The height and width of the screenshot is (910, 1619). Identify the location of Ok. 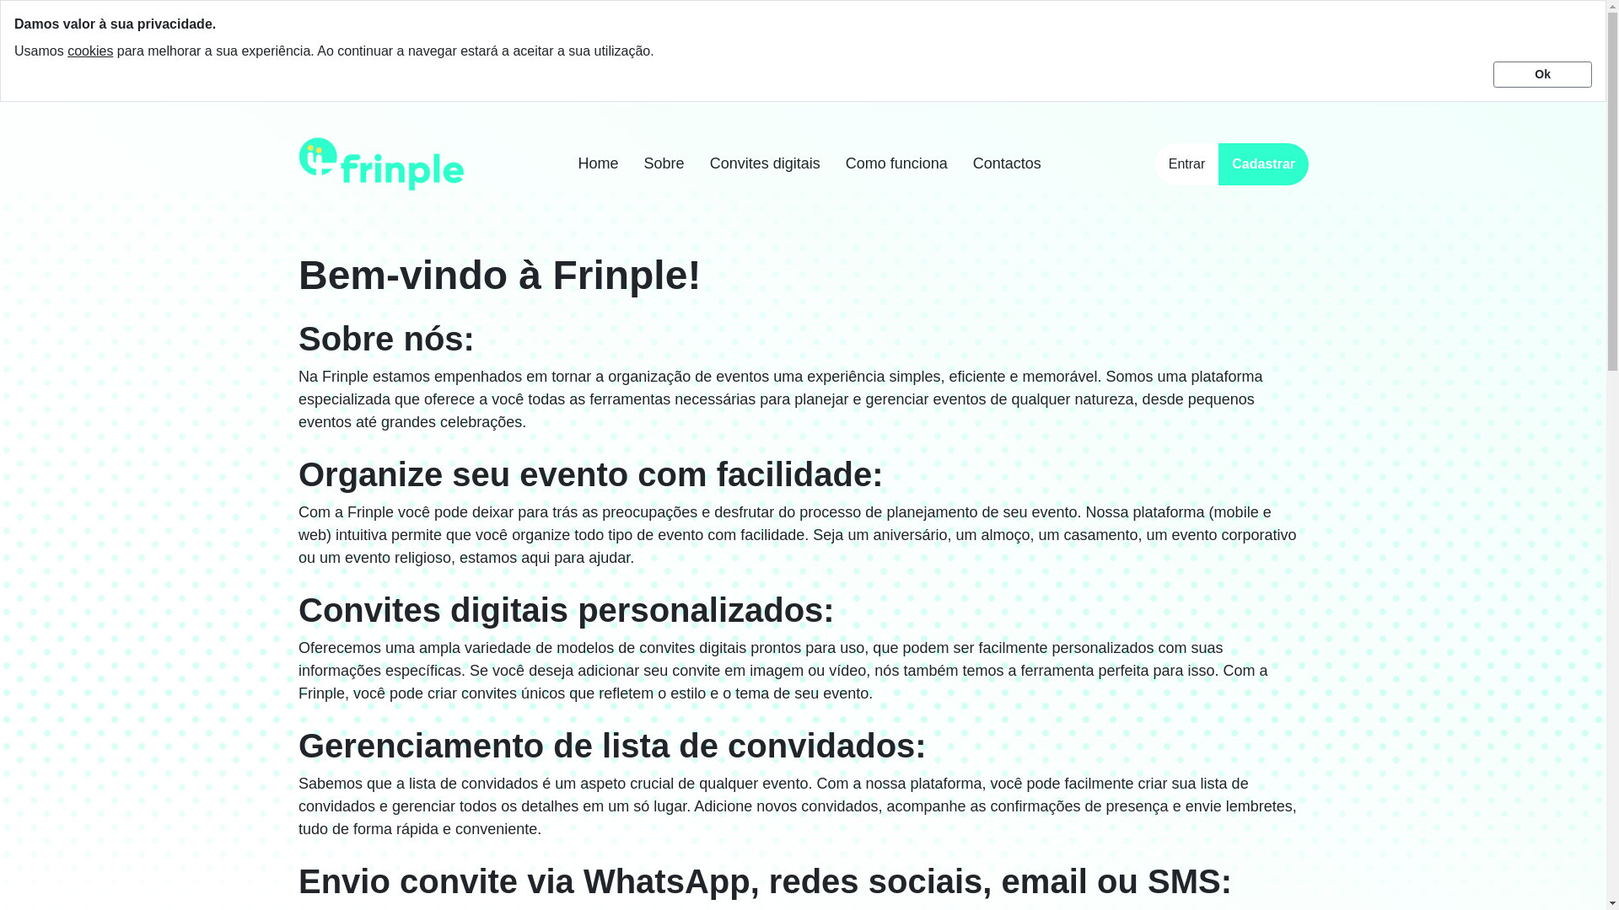
(1541, 74).